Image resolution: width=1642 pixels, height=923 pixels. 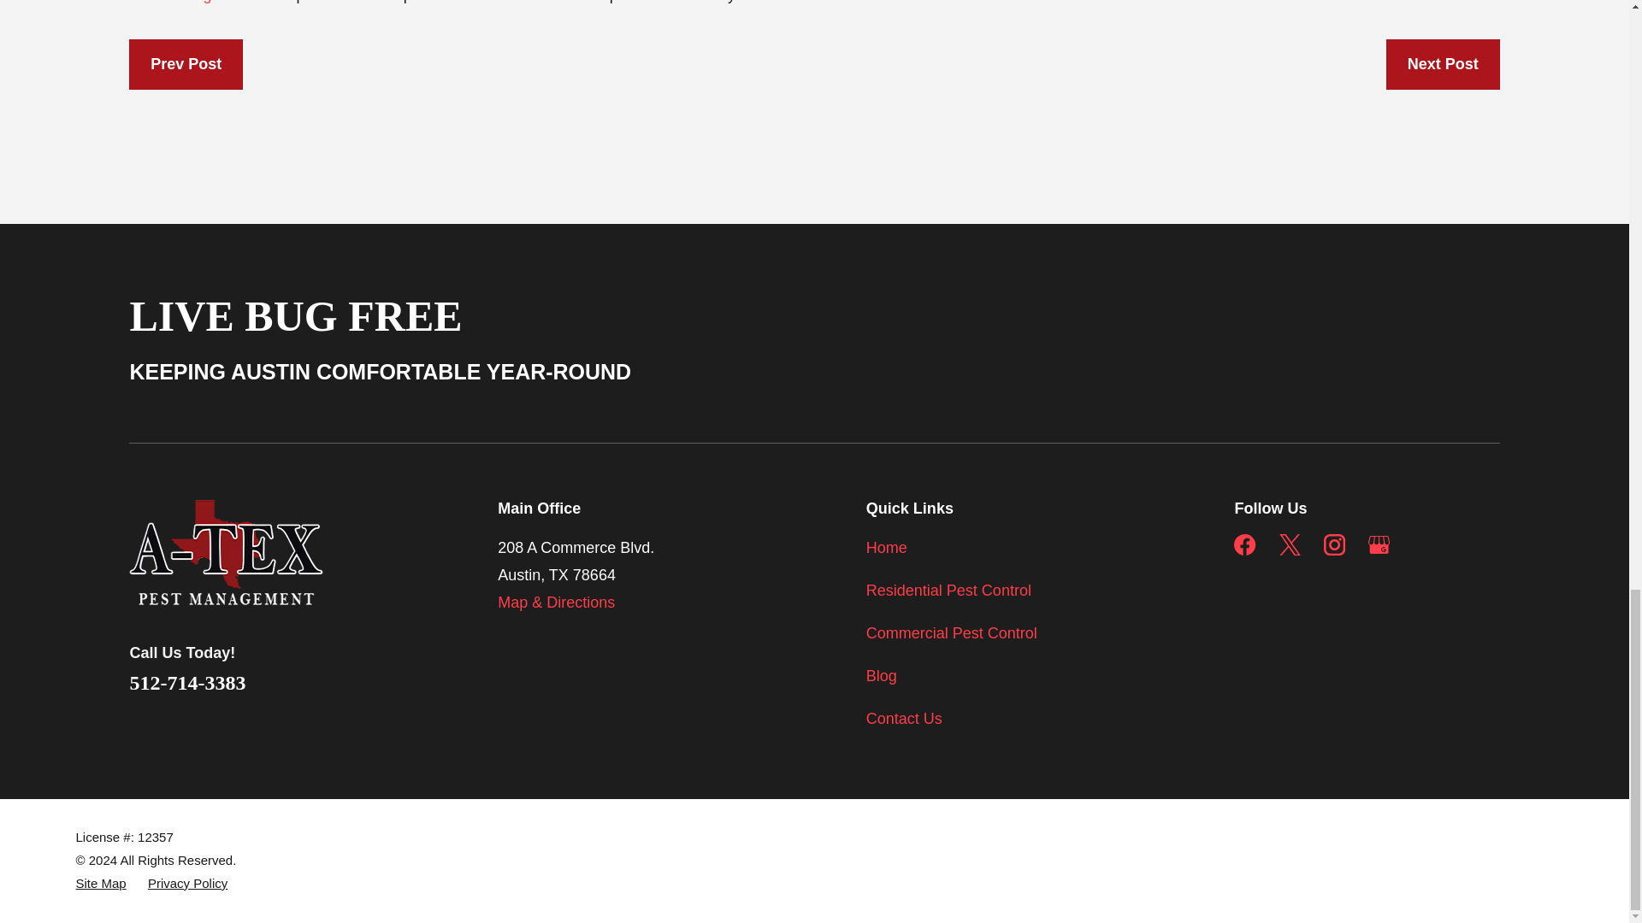 What do you see at coordinates (1334, 545) in the screenshot?
I see `Instagram` at bounding box center [1334, 545].